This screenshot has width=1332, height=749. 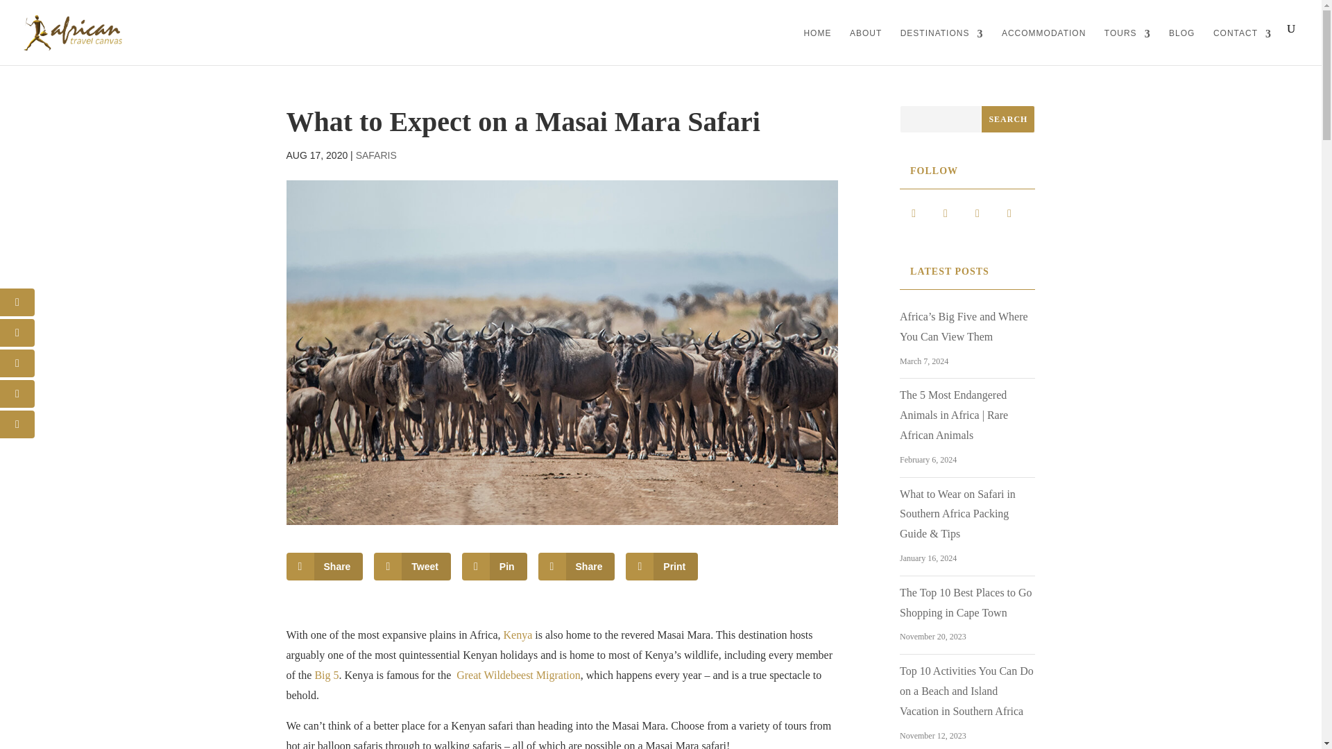 I want to click on Search, so click(x=1007, y=119).